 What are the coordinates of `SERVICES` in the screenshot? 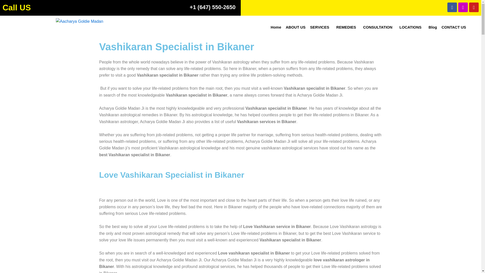 It's located at (321, 27).